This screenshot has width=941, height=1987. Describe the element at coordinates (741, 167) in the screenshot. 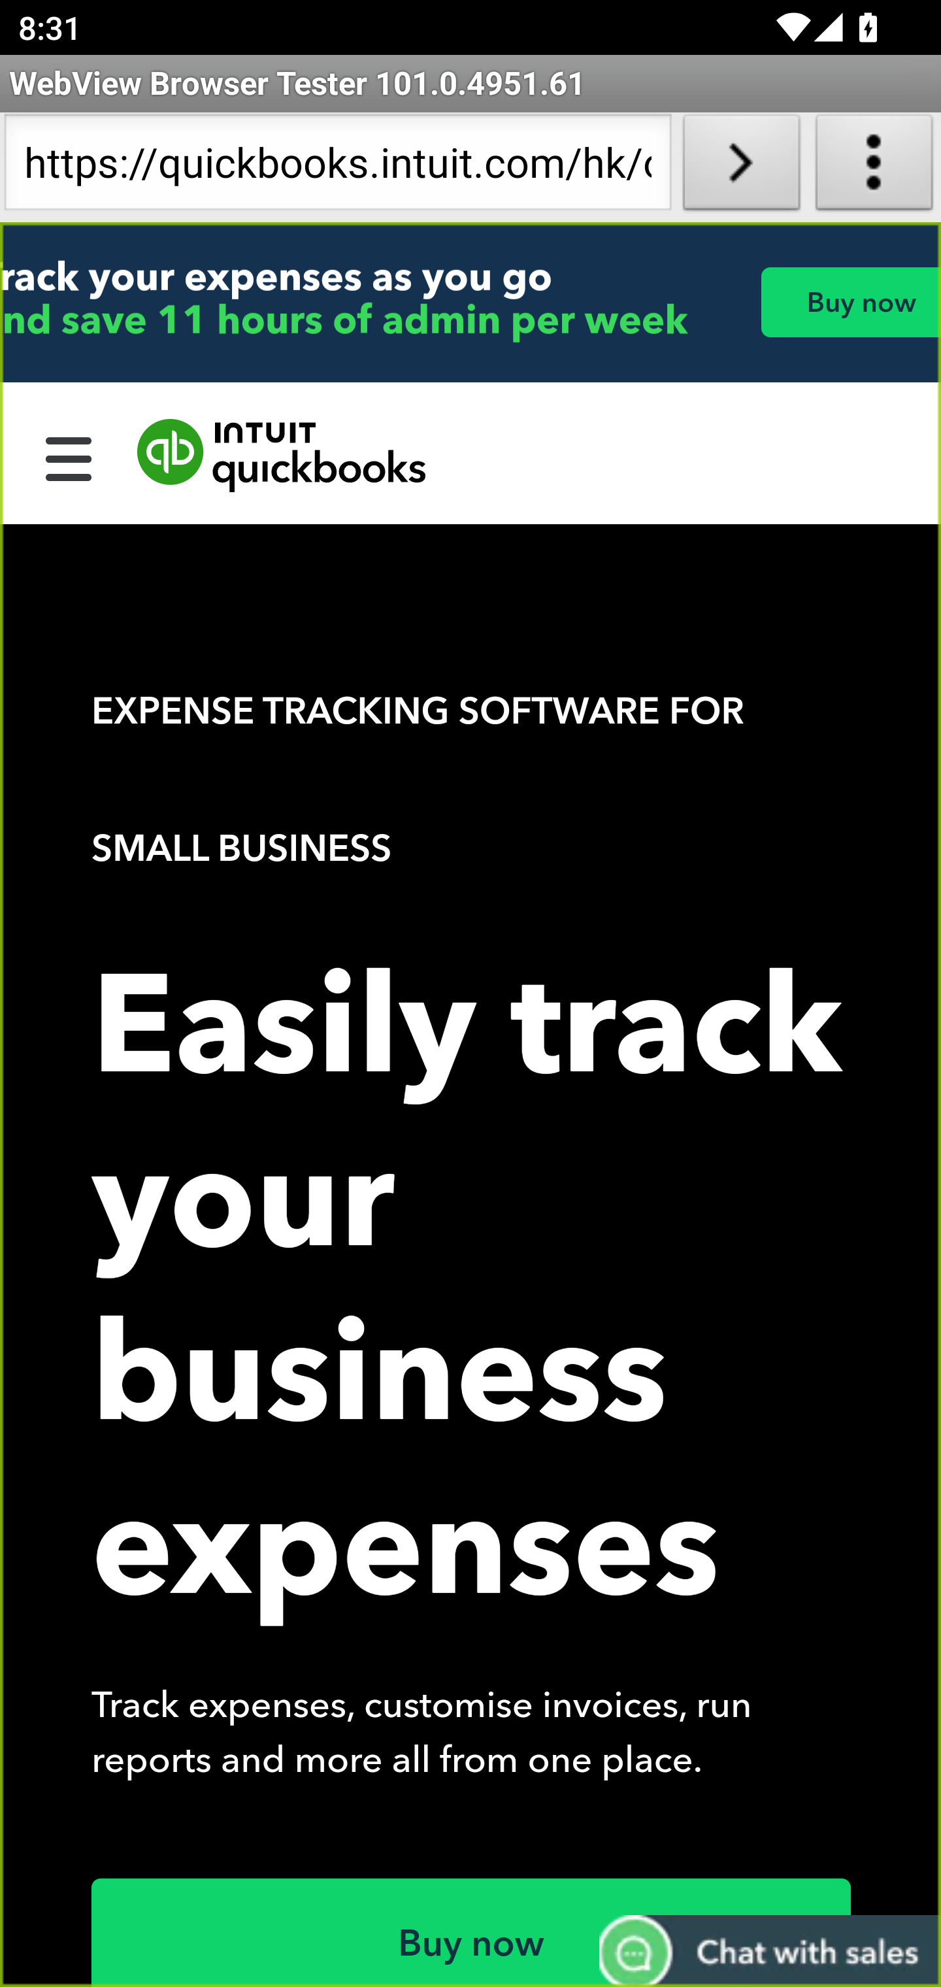

I see `Load URL` at that location.